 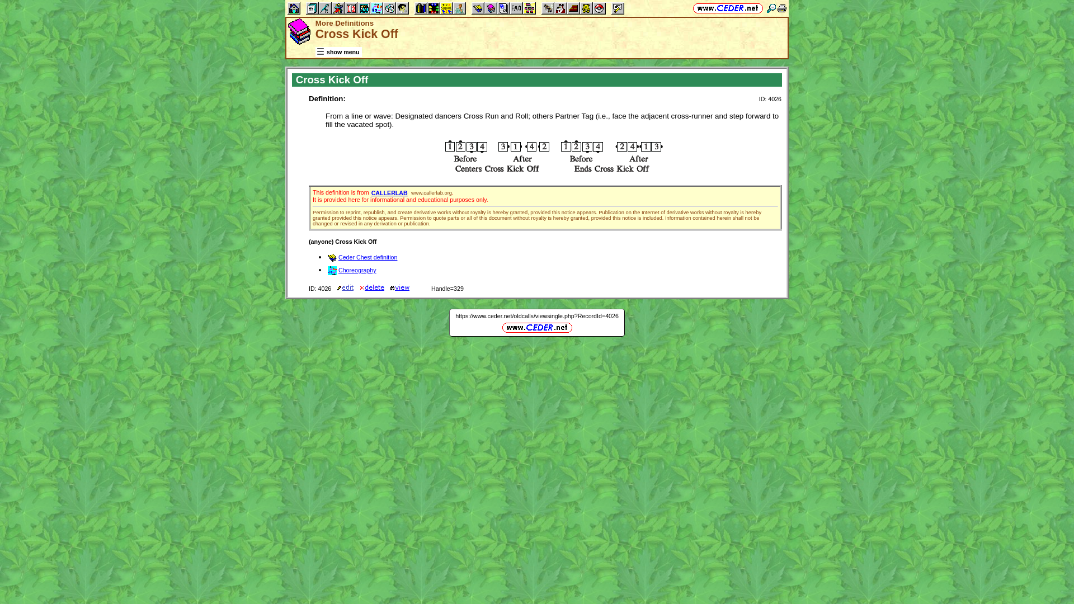 What do you see at coordinates (338, 53) in the screenshot?
I see ` show menu ` at bounding box center [338, 53].